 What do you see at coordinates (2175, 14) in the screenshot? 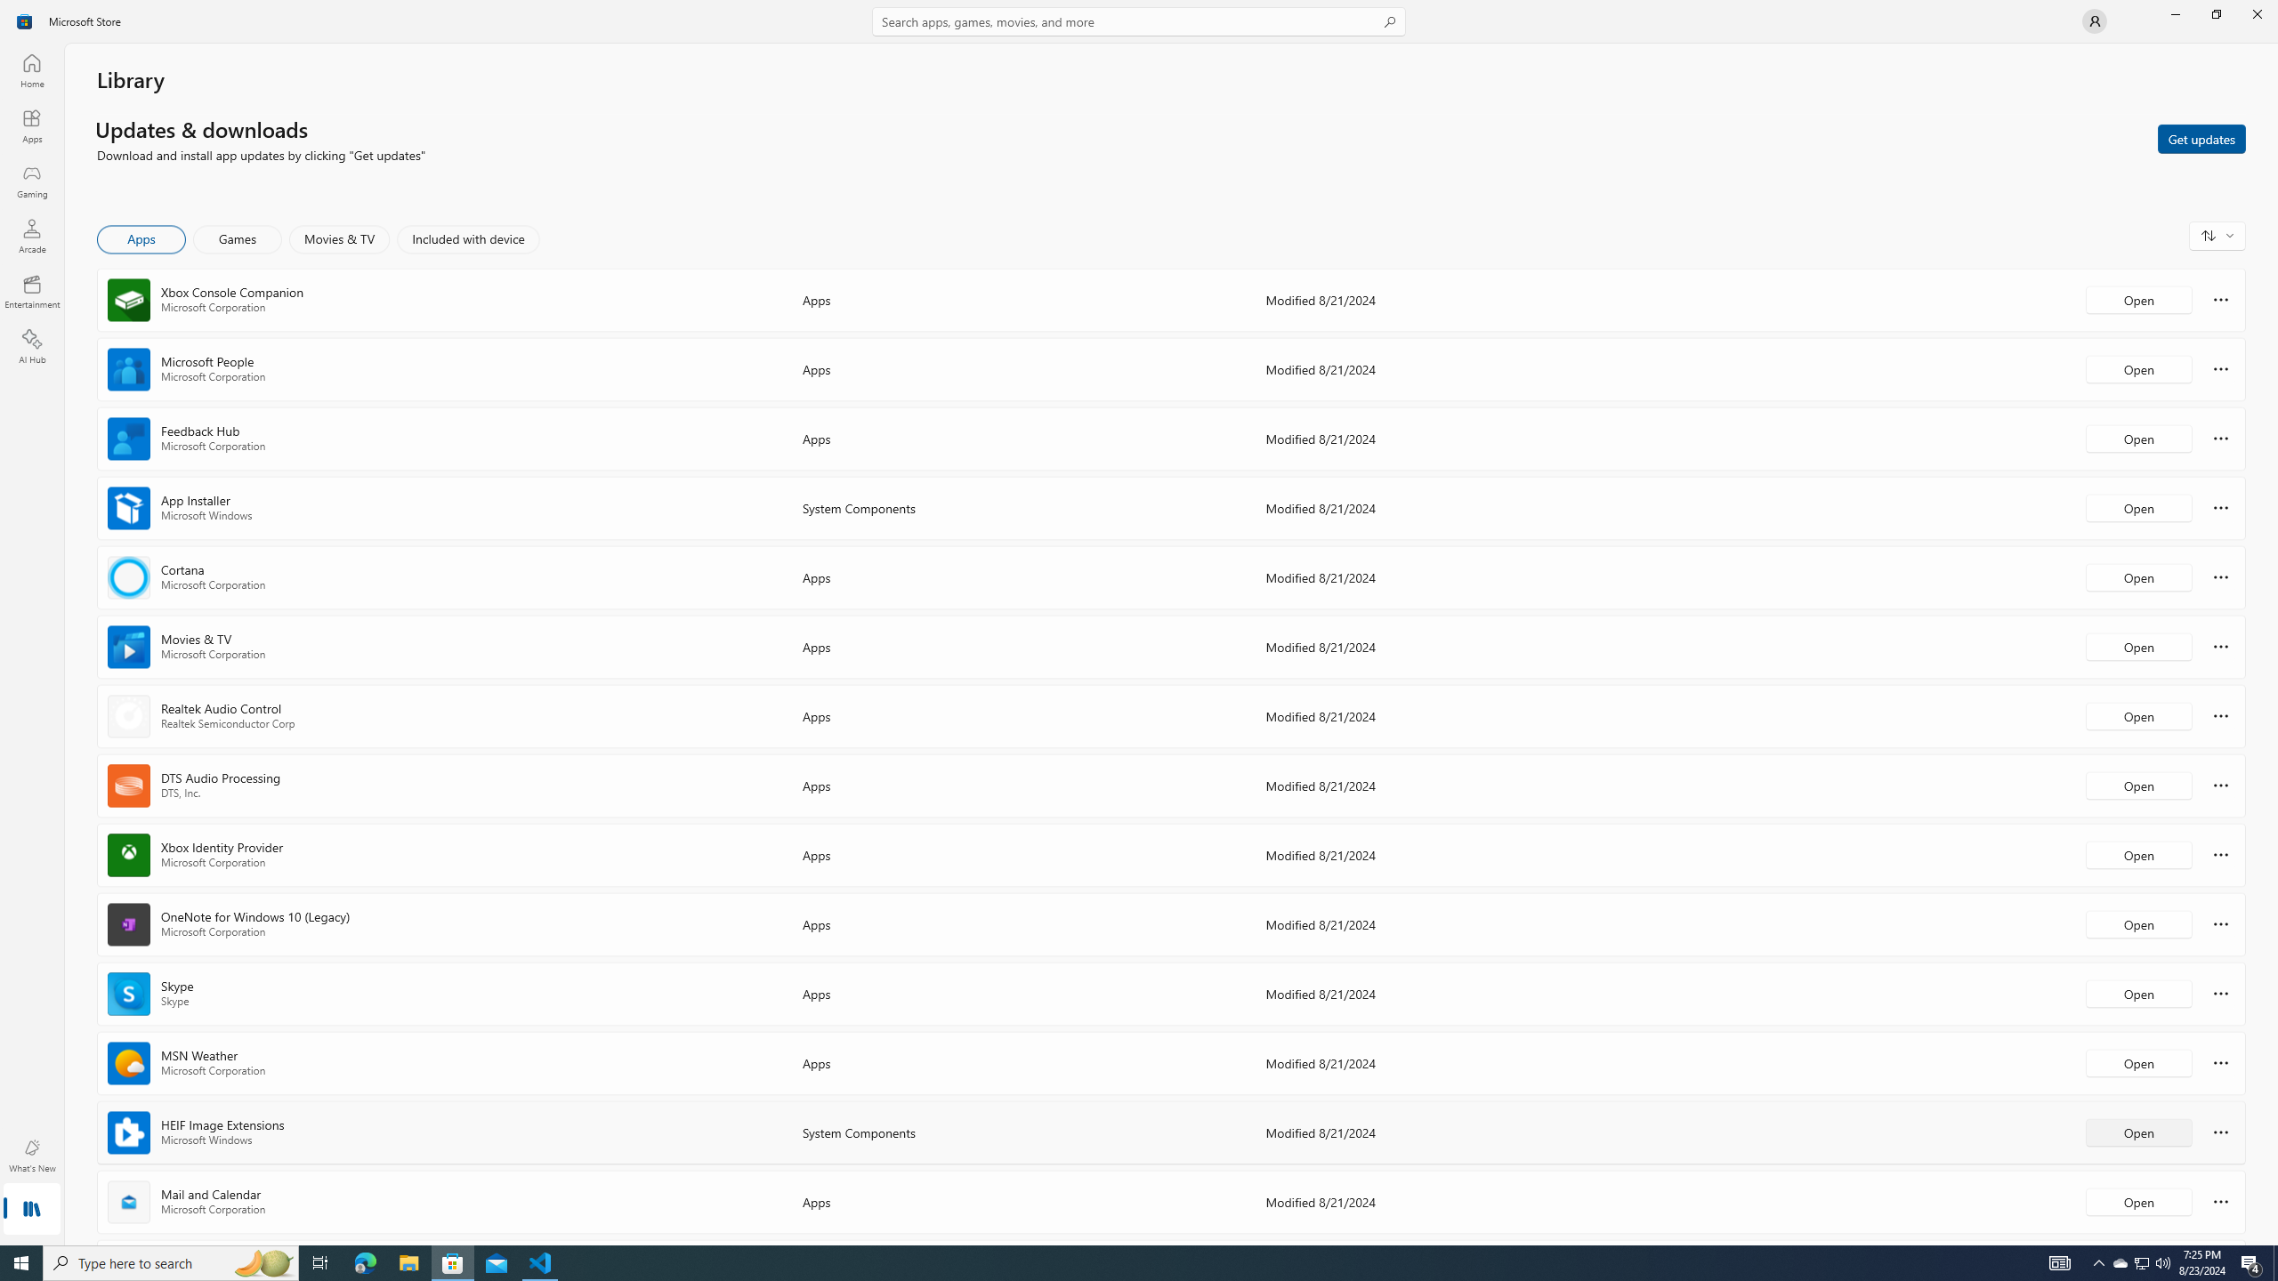
I see `Minimize Microsoft Store` at bounding box center [2175, 14].